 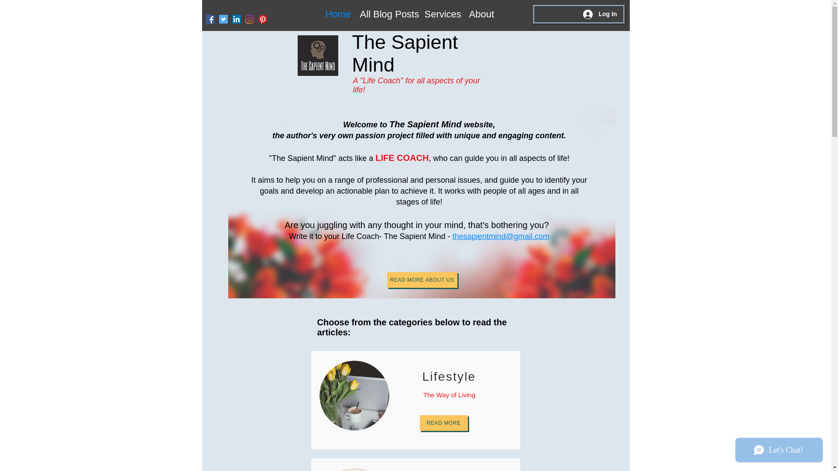 I want to click on READ MORE, so click(x=443, y=423).